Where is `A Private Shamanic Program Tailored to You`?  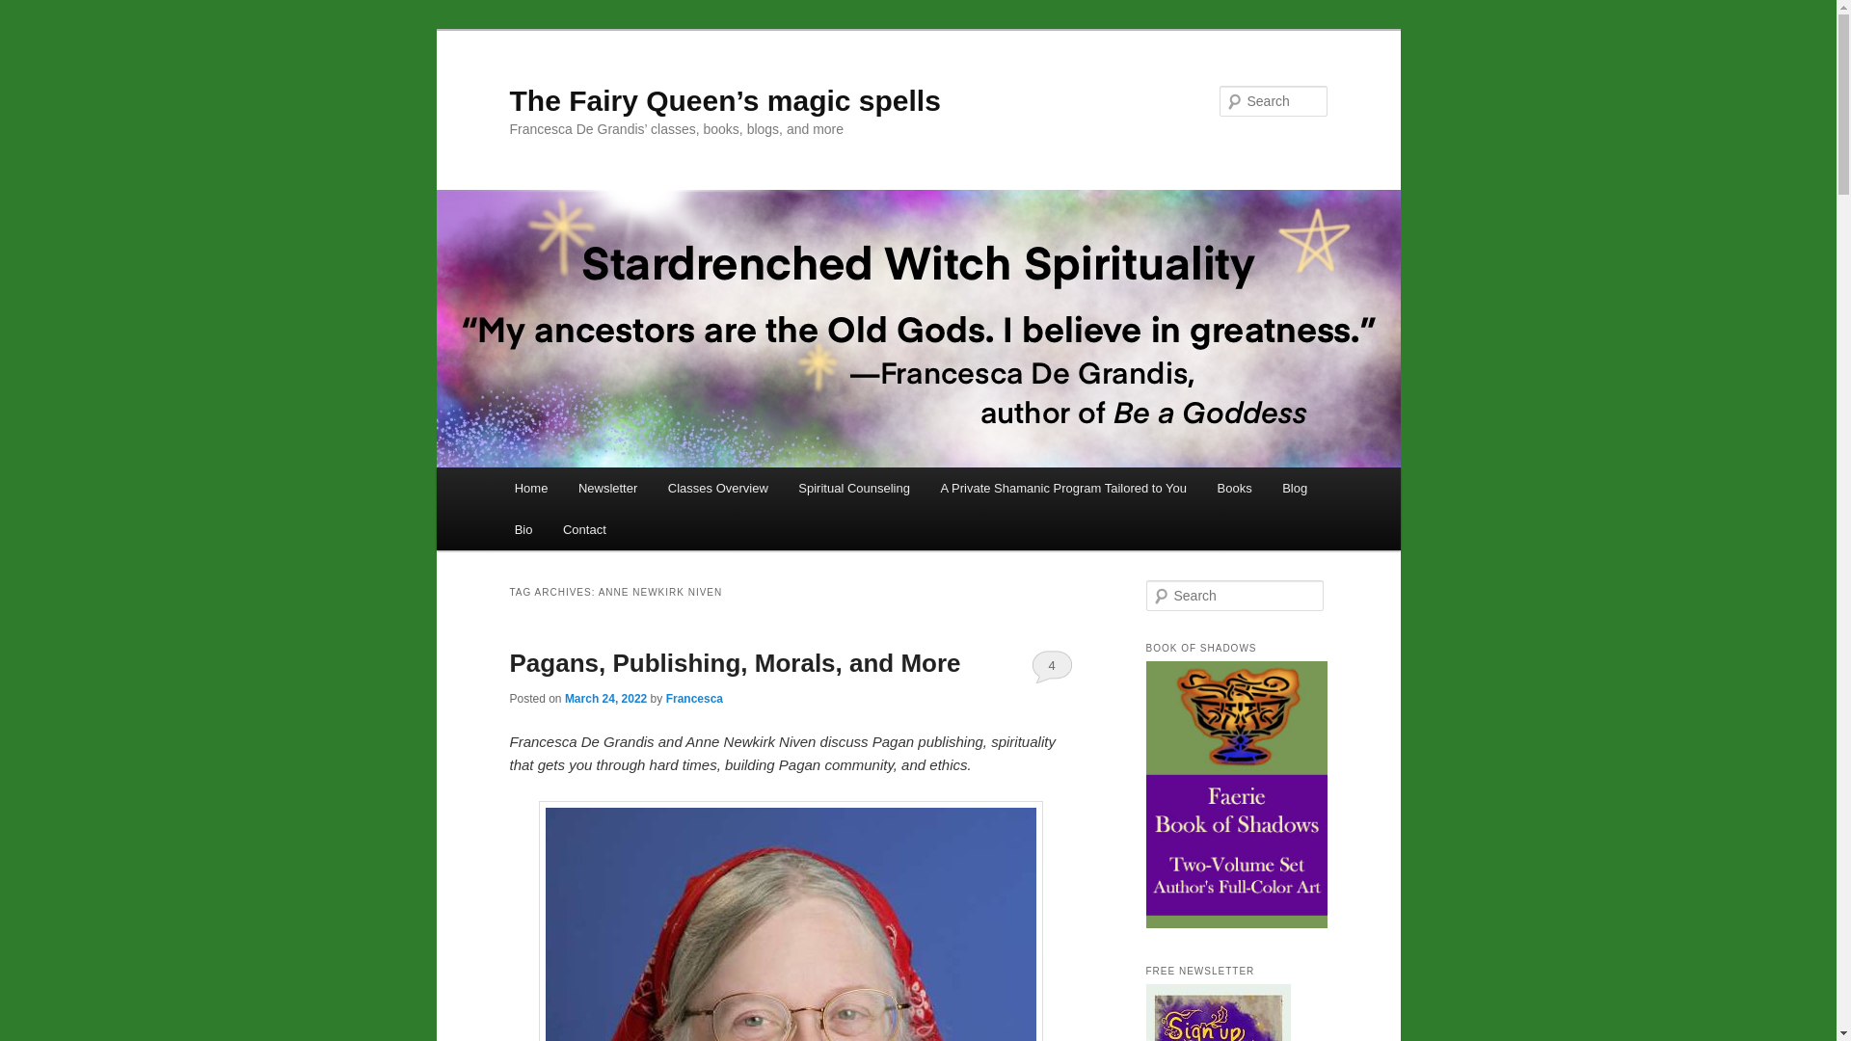 A Private Shamanic Program Tailored to You is located at coordinates (1063, 488).